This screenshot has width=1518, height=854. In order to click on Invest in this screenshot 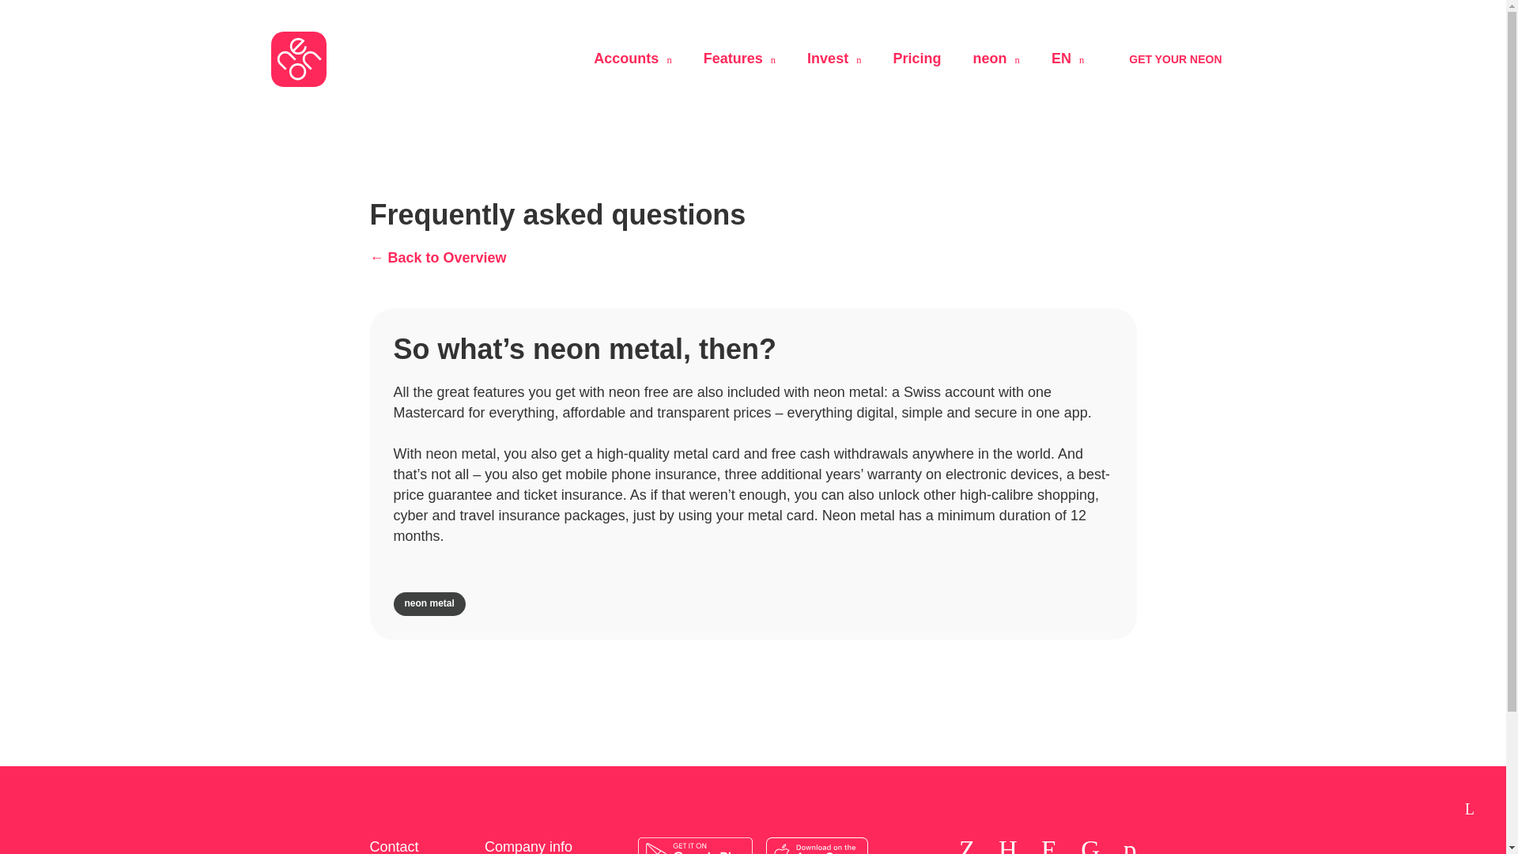, I will do `click(833, 59)`.